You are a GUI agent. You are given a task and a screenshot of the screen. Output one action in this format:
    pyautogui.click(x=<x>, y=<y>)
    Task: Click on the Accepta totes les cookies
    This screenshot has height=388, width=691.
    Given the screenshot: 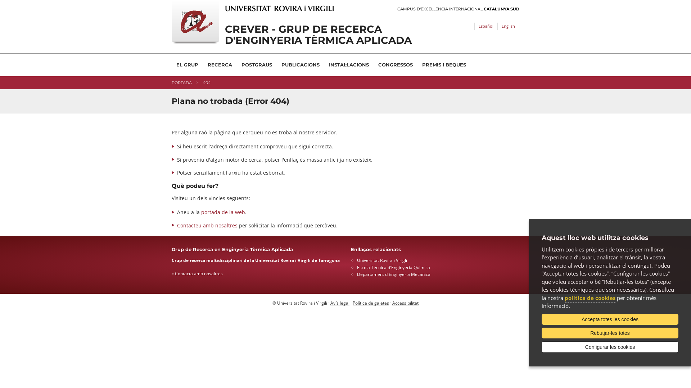 What is the action you would take?
    pyautogui.click(x=610, y=319)
    